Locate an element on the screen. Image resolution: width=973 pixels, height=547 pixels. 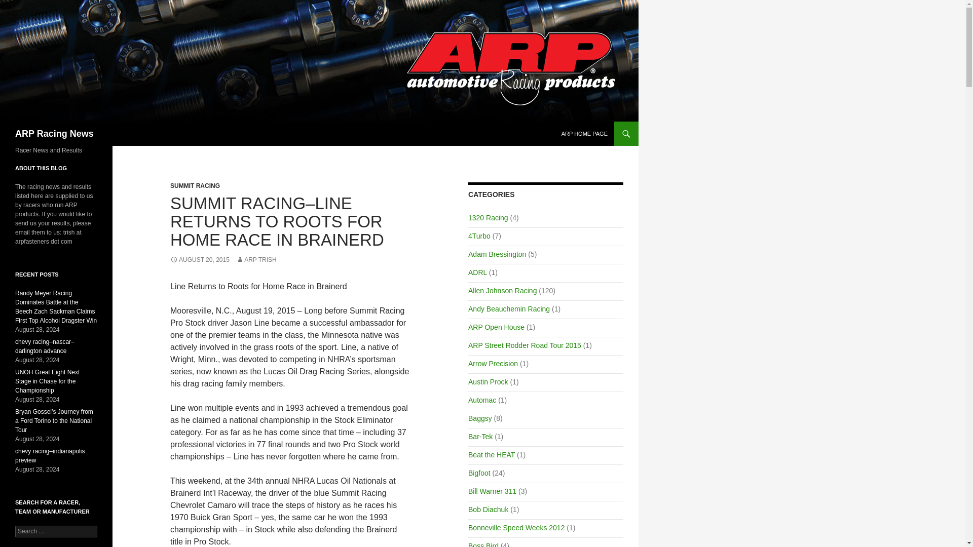
ARP Street Rodder Road Tour 2015 is located at coordinates (524, 345).